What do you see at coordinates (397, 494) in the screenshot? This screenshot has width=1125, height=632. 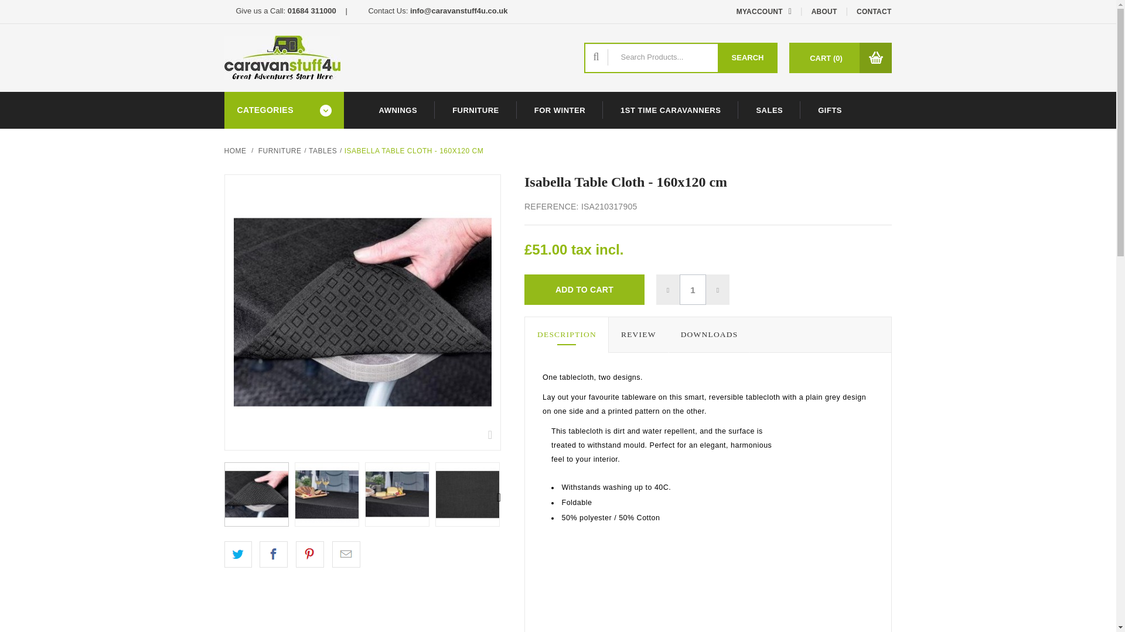 I see `Isabella Table Cloth - 160x120 cm` at bounding box center [397, 494].